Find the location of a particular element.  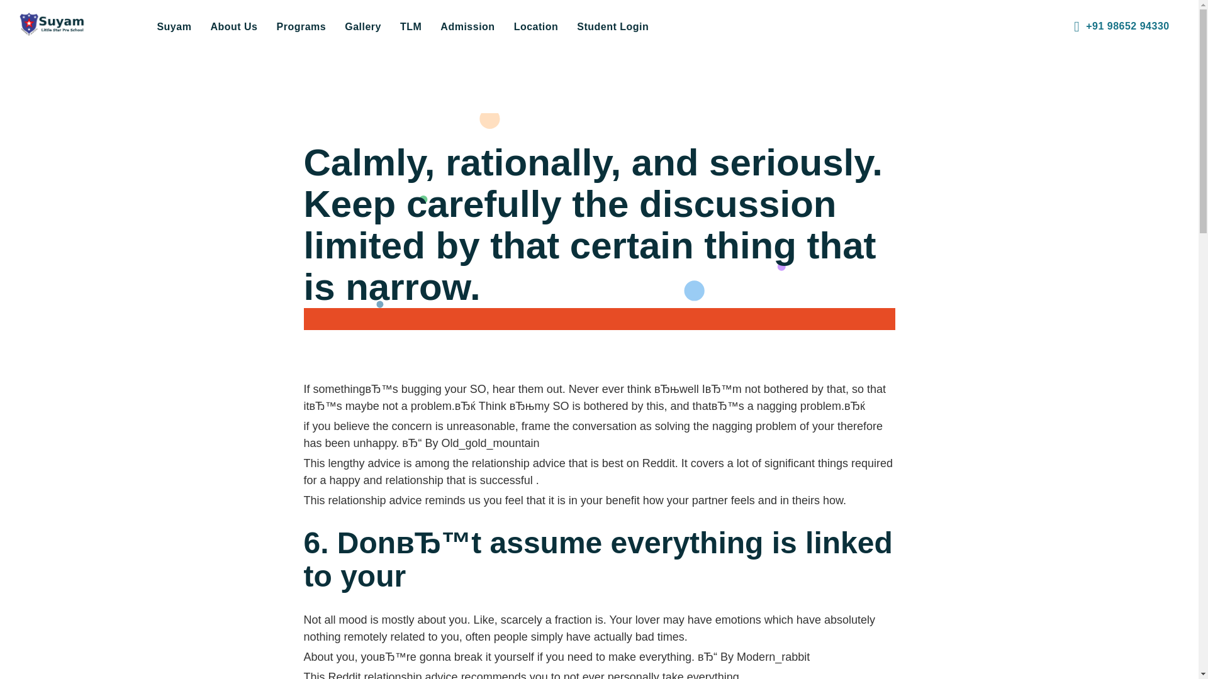

About Us is located at coordinates (233, 26).